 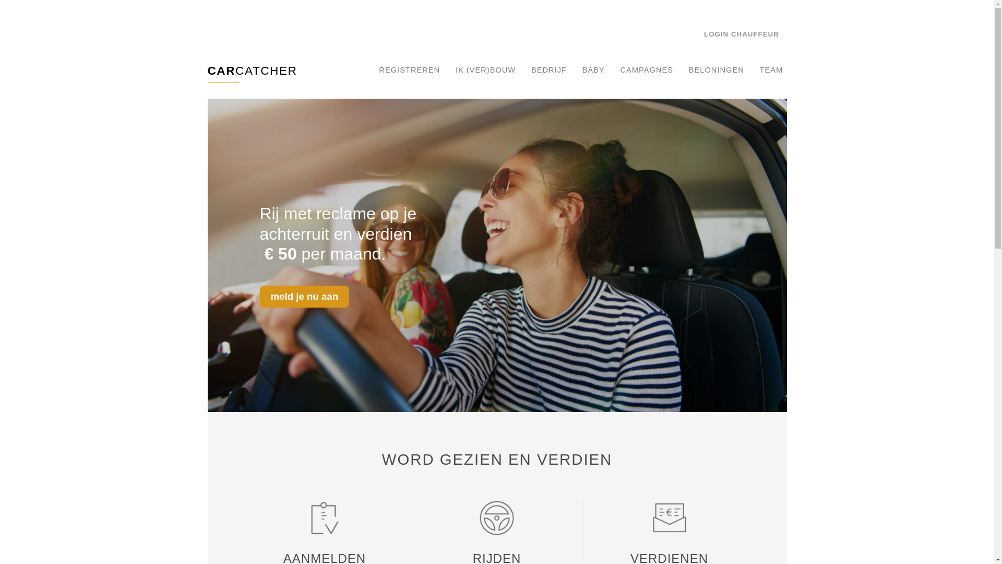 What do you see at coordinates (593, 70) in the screenshot?
I see `BABY` at bounding box center [593, 70].